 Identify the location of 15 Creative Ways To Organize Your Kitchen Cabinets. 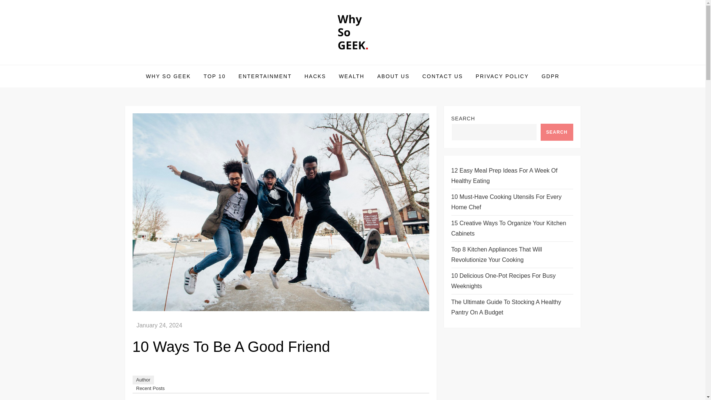
(512, 228).